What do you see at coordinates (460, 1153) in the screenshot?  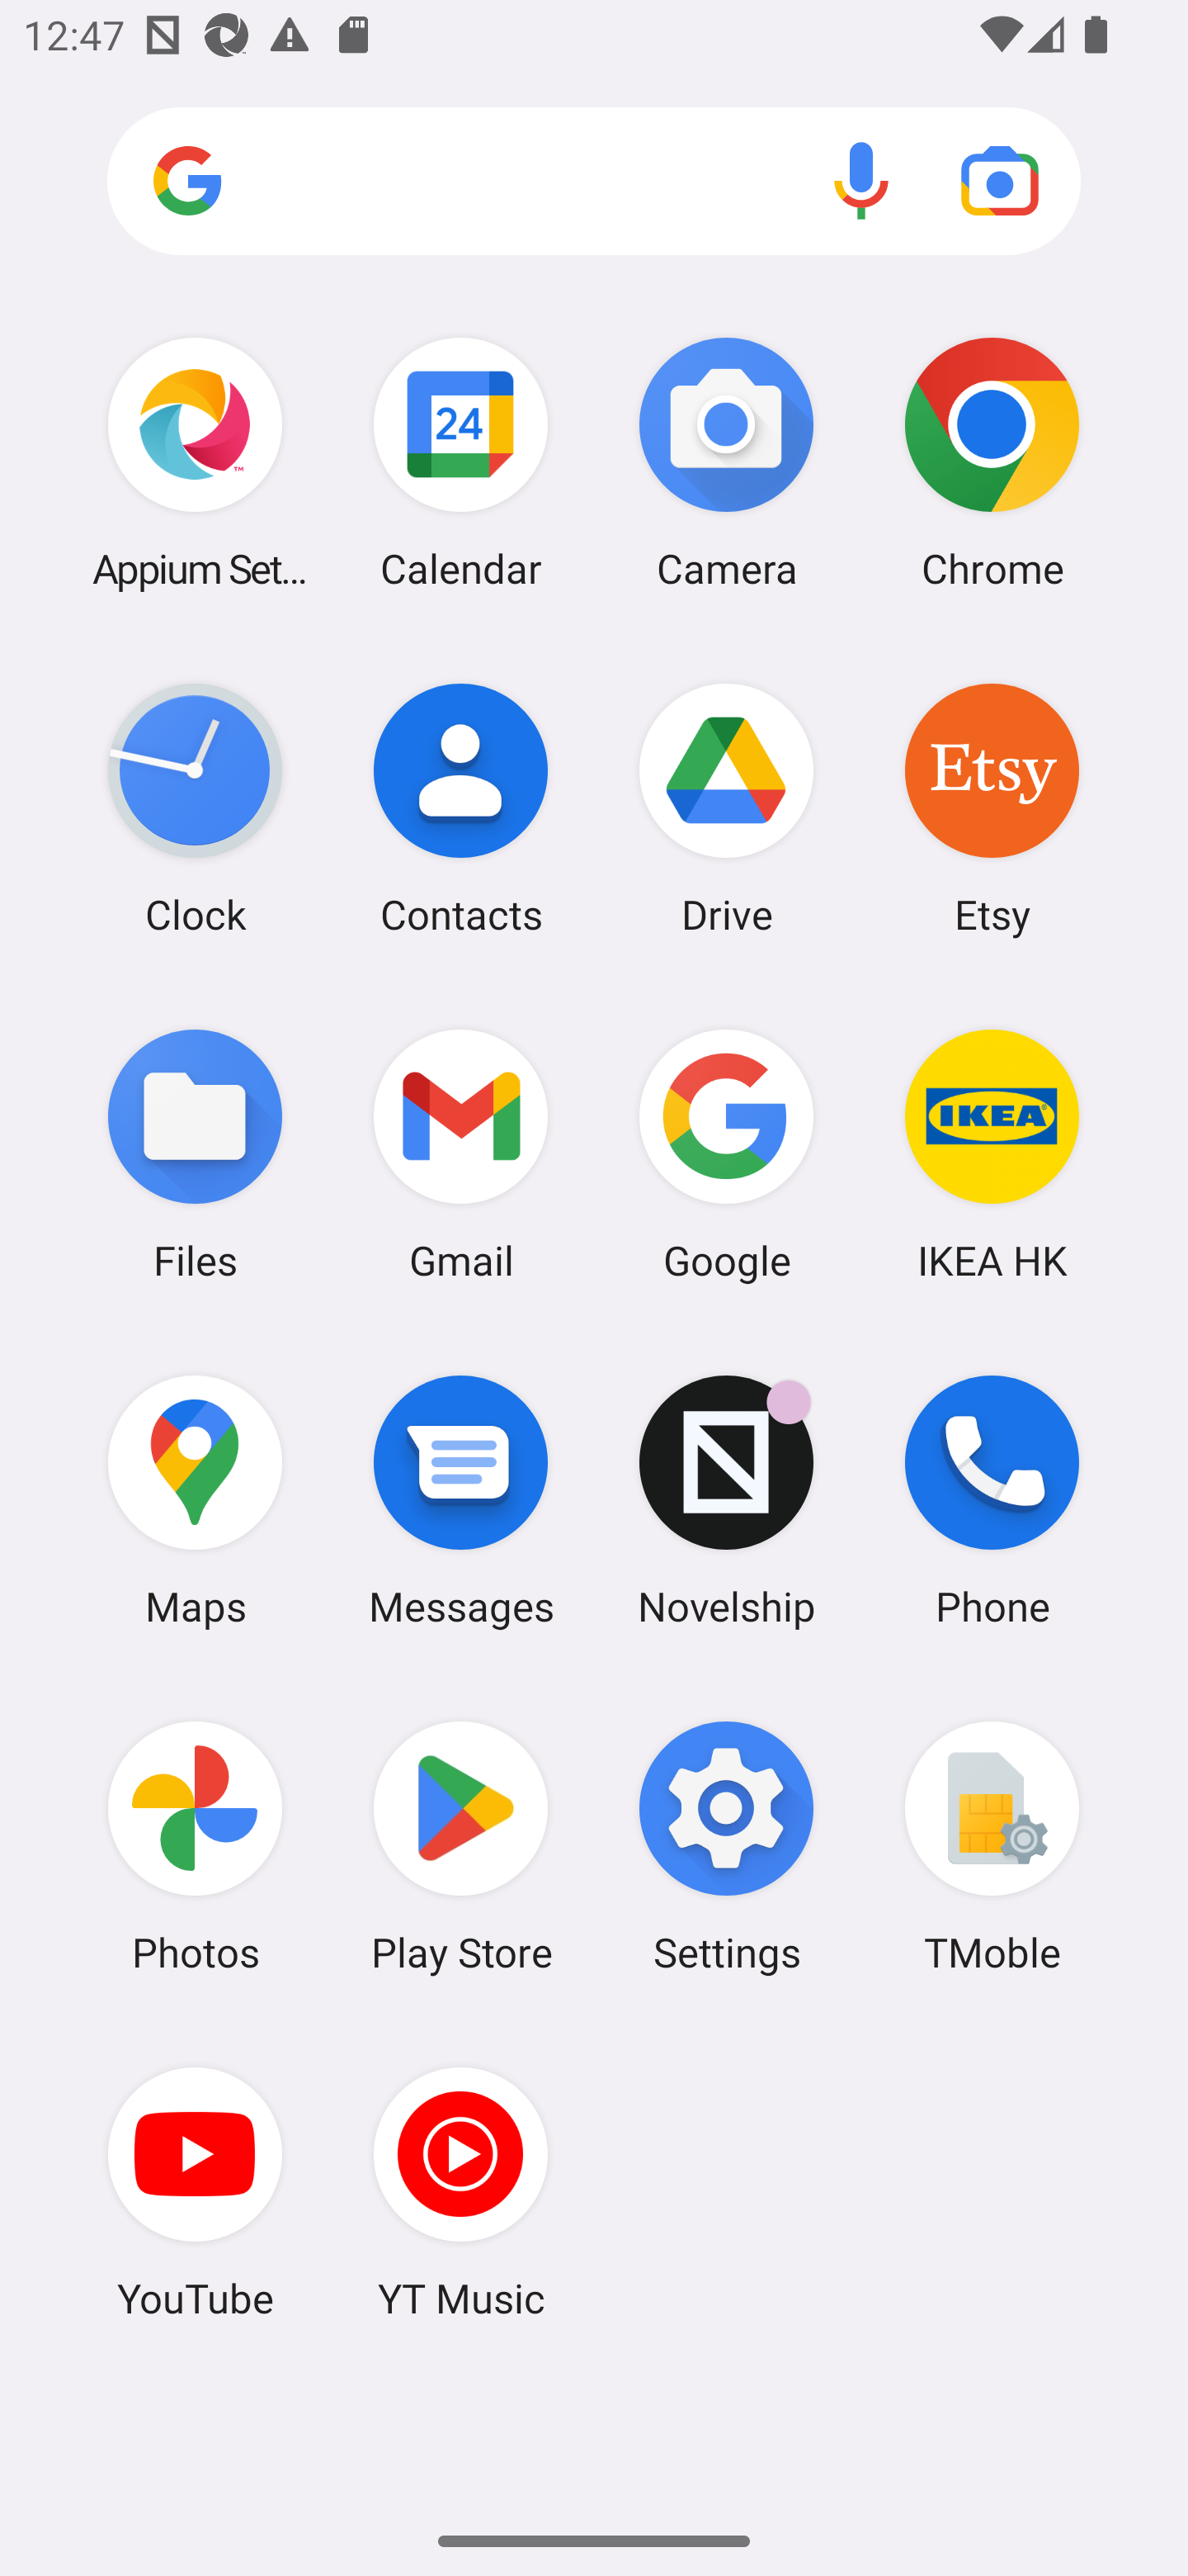 I see `Gmail` at bounding box center [460, 1153].